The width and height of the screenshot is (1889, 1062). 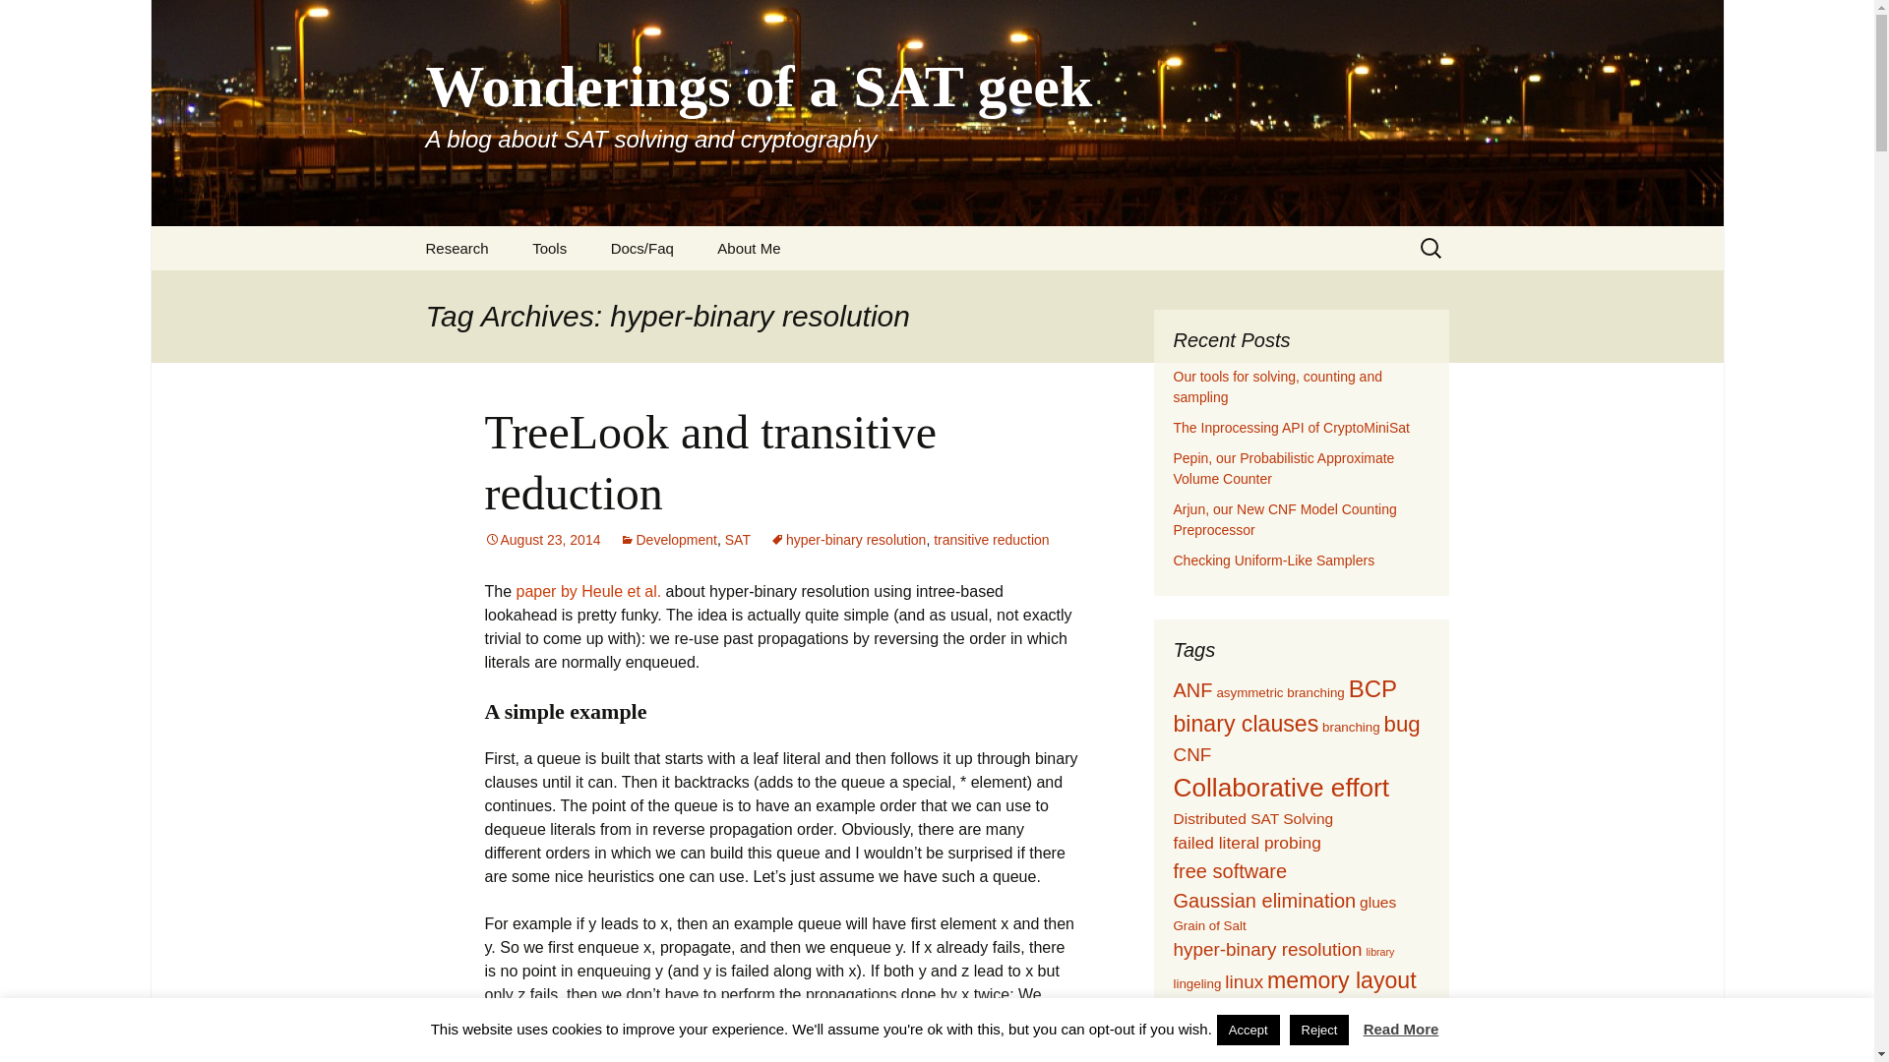 What do you see at coordinates (457, 248) in the screenshot?
I see `Research` at bounding box center [457, 248].